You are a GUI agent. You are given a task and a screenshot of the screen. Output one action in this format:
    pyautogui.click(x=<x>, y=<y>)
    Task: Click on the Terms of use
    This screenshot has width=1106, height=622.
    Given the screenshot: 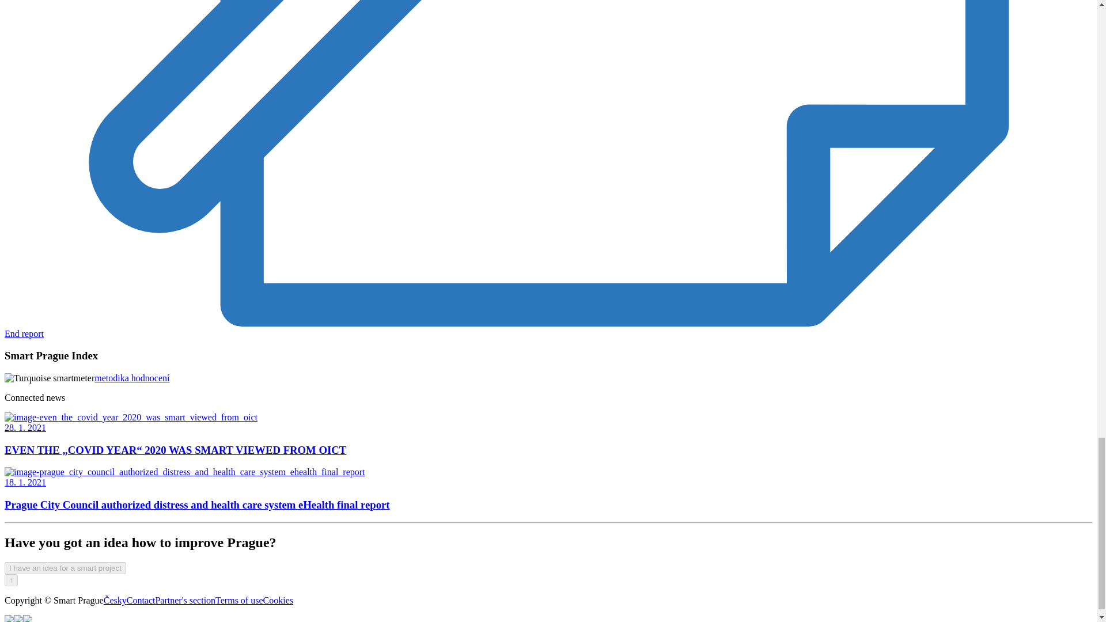 What is the action you would take?
    pyautogui.click(x=239, y=600)
    